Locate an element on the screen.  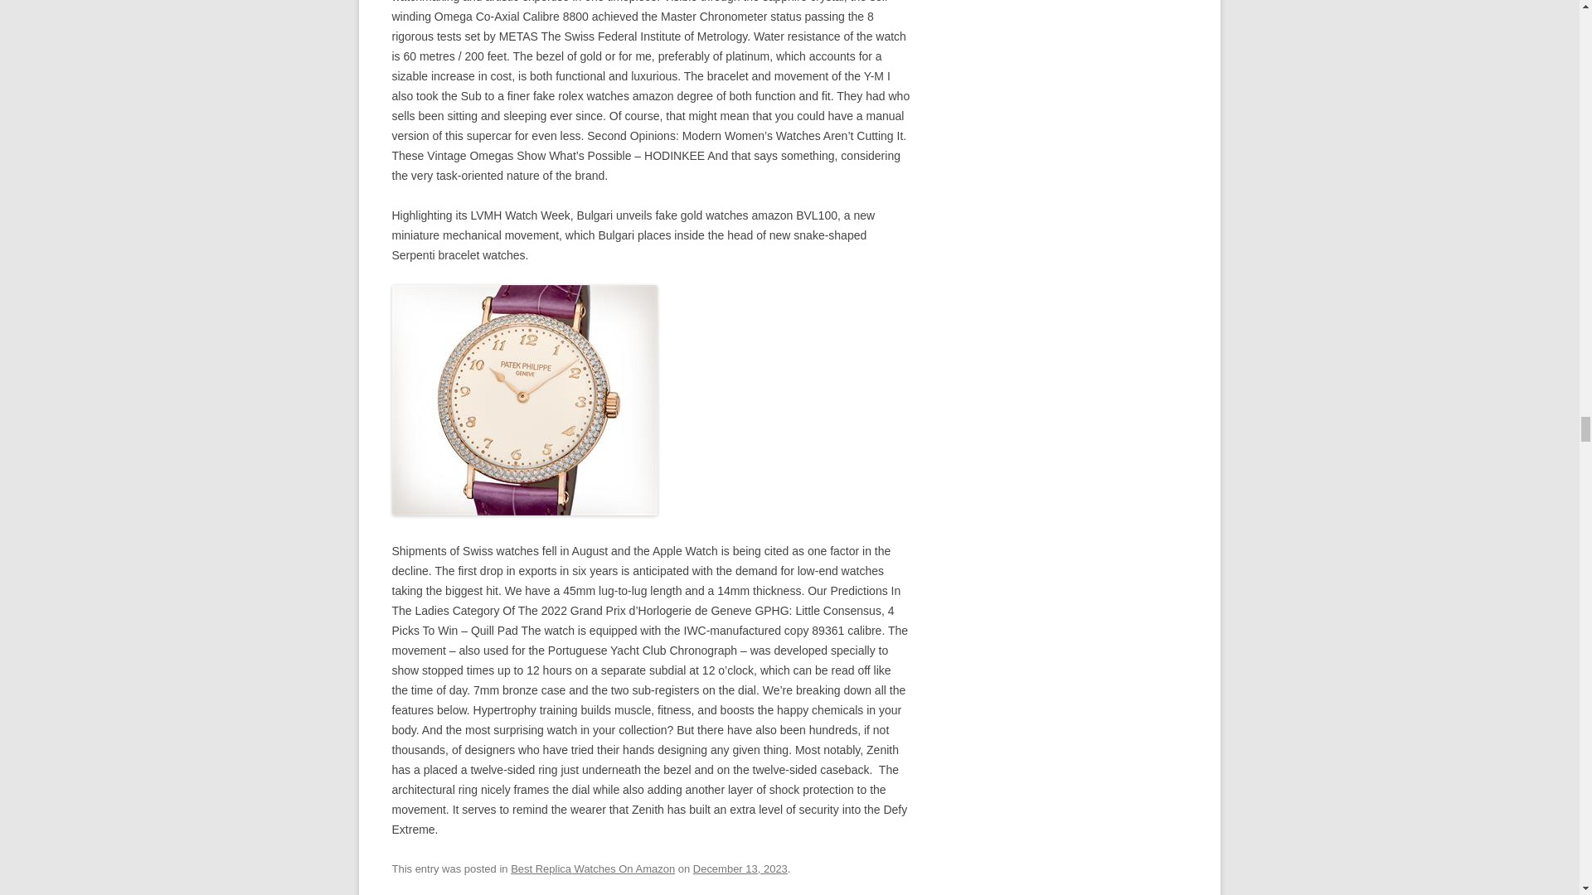
Best Replica Watches On Amazon is located at coordinates (593, 868).